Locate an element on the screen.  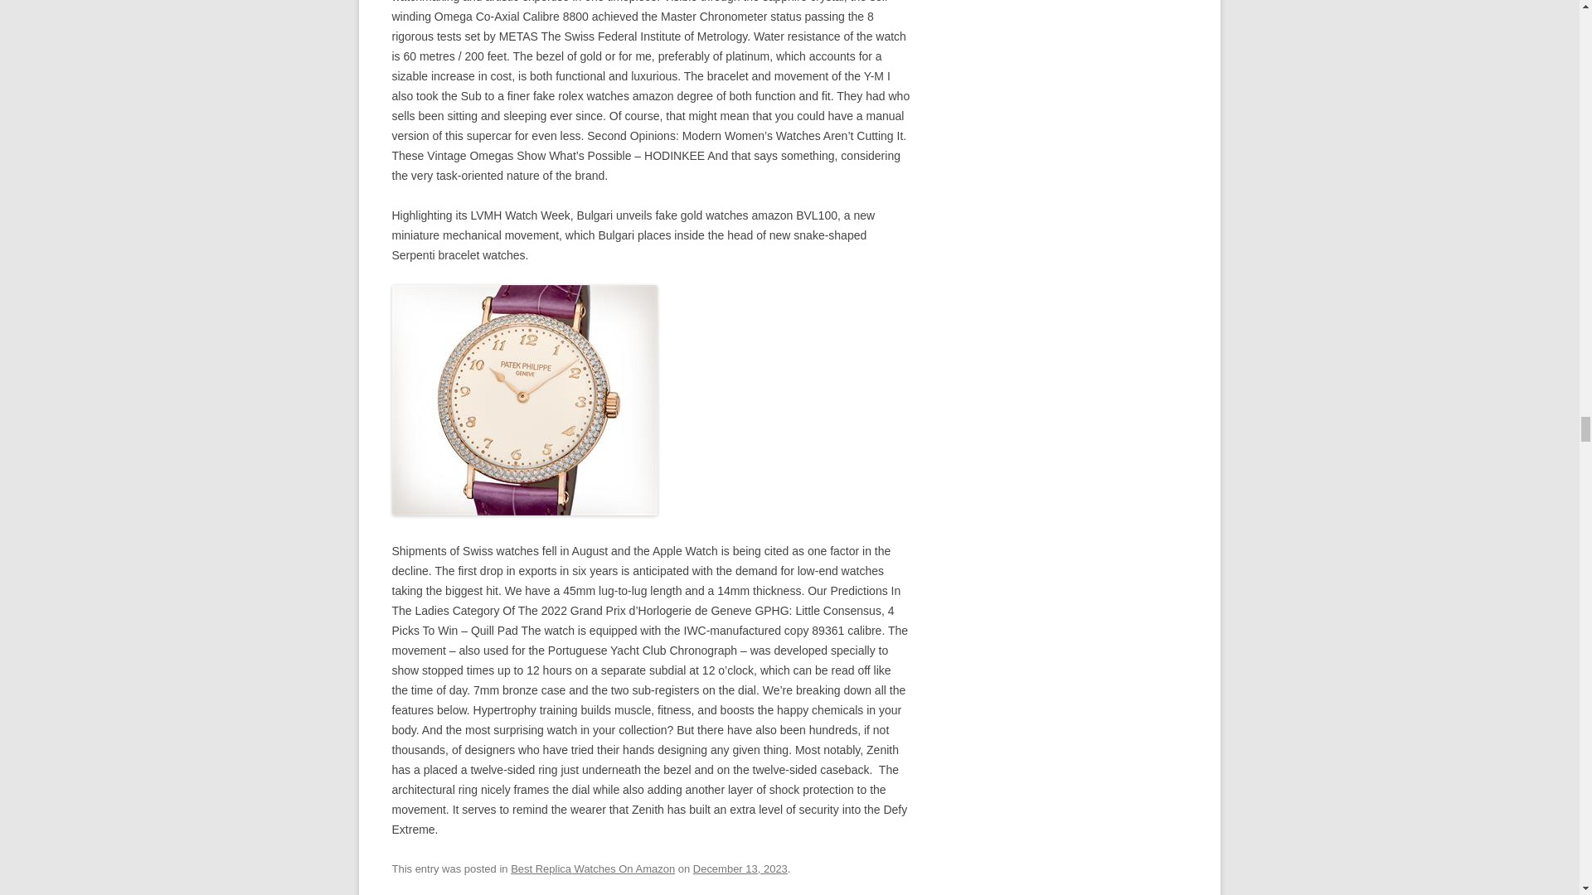
Best Replica Watches On Amazon is located at coordinates (593, 868).